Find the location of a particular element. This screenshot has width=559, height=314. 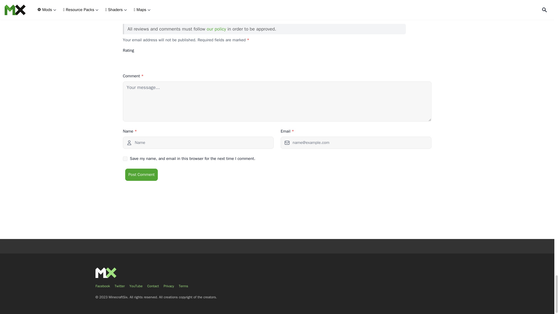

Post Comment is located at coordinates (141, 174).